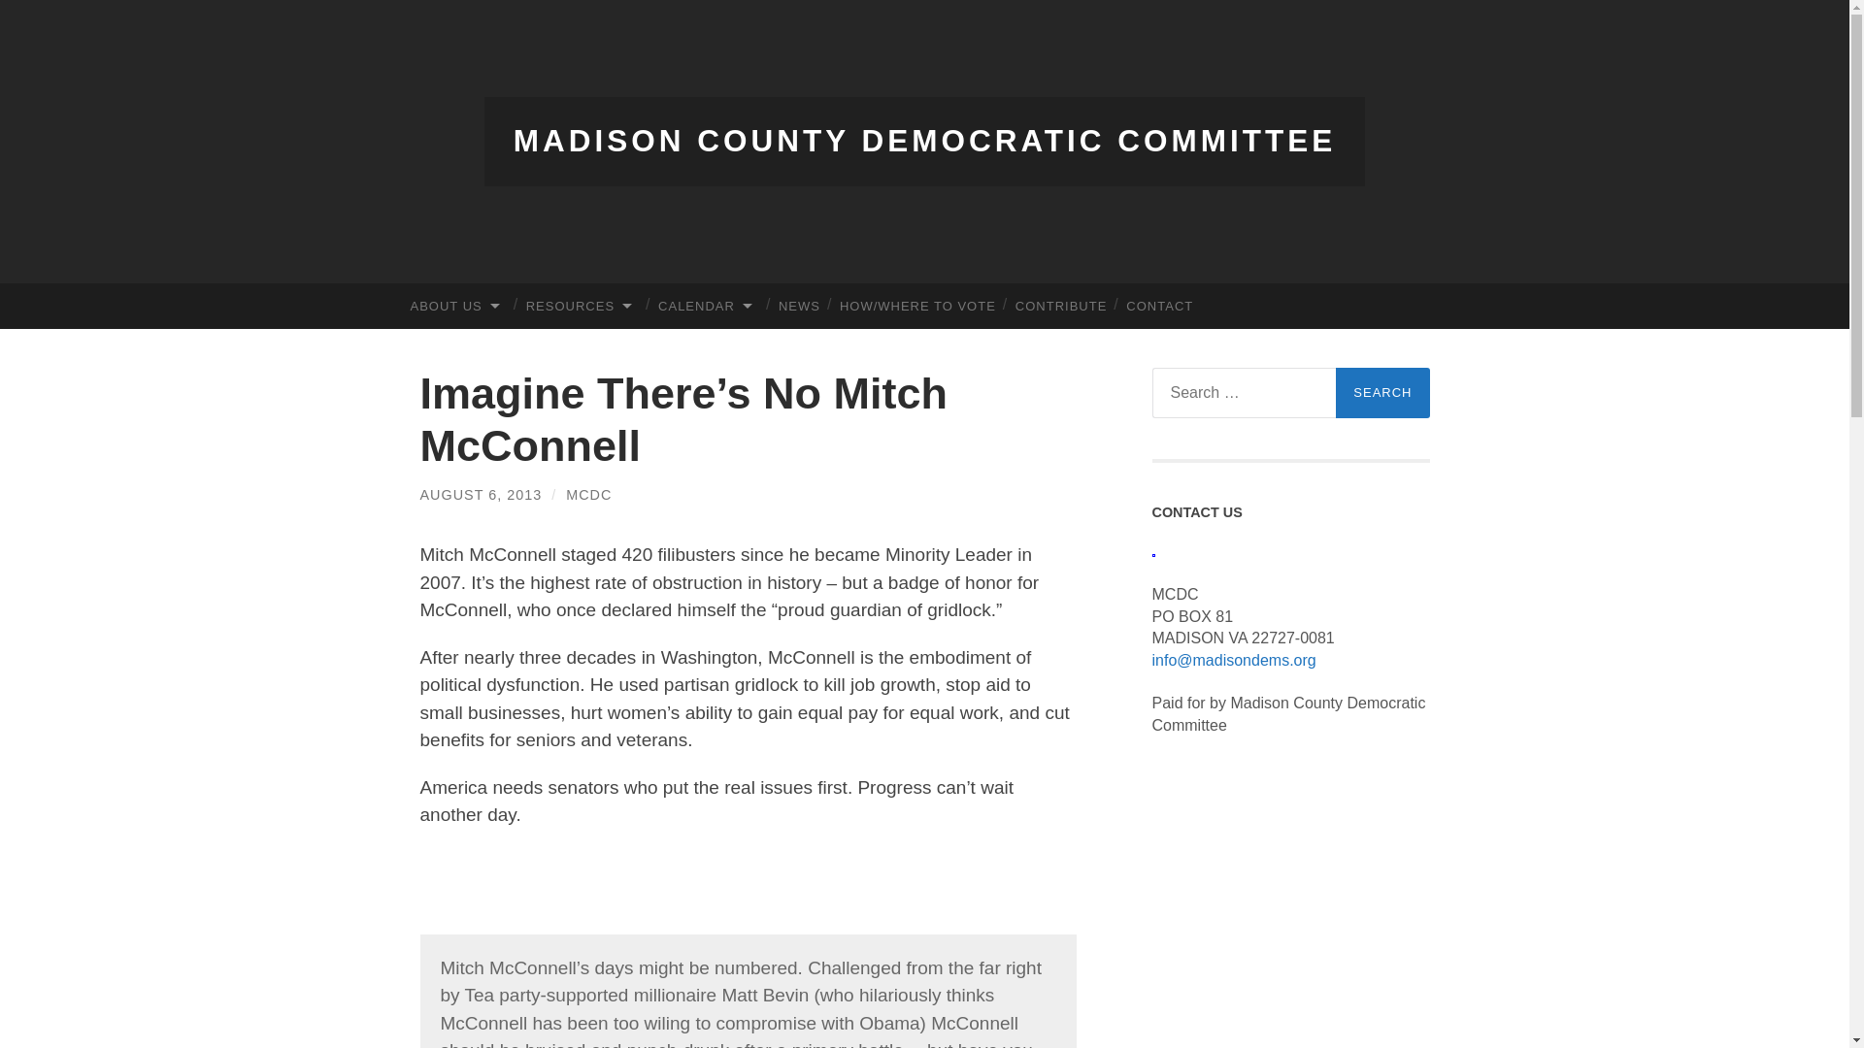 The image size is (1864, 1048). I want to click on RESOURCES, so click(582, 306).